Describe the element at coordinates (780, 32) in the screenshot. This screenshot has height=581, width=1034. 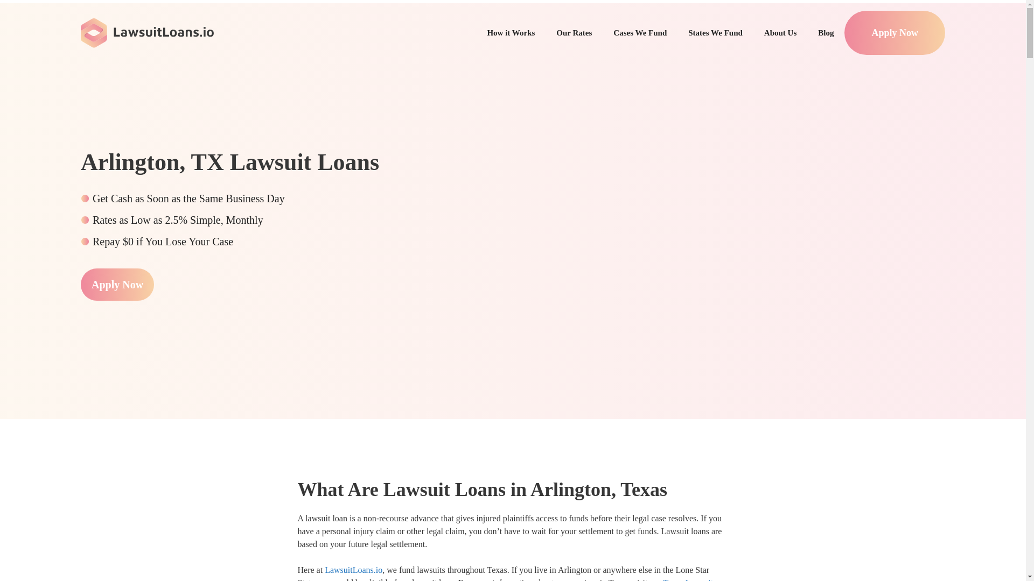
I see `About Us` at that location.